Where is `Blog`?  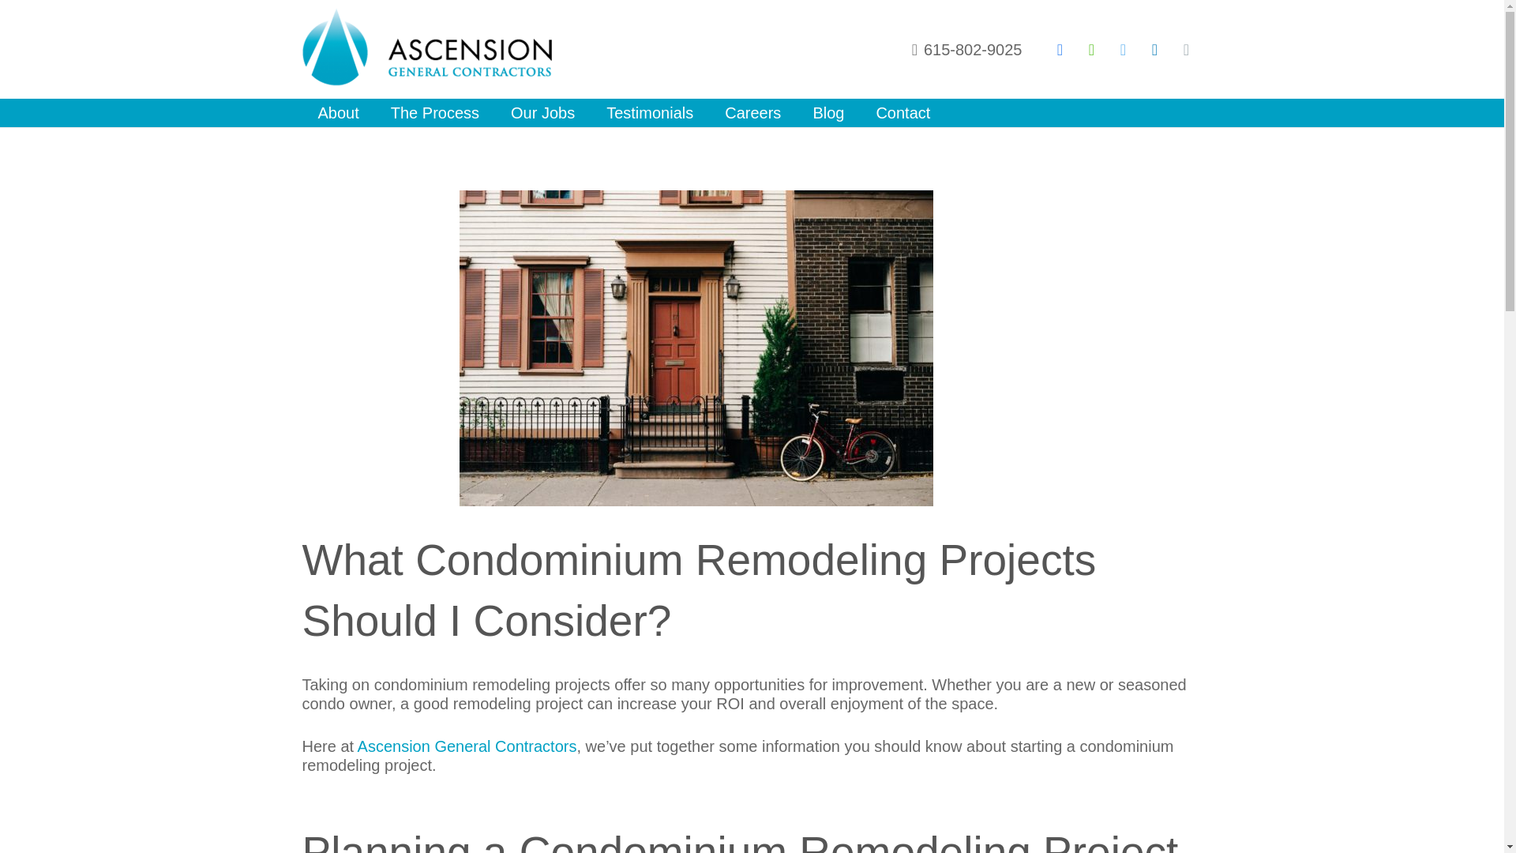 Blog is located at coordinates (827, 112).